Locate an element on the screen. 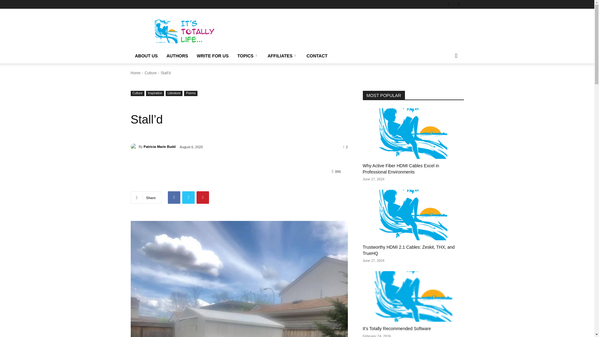 This screenshot has width=599, height=337. View all posts in Culture is located at coordinates (150, 73).